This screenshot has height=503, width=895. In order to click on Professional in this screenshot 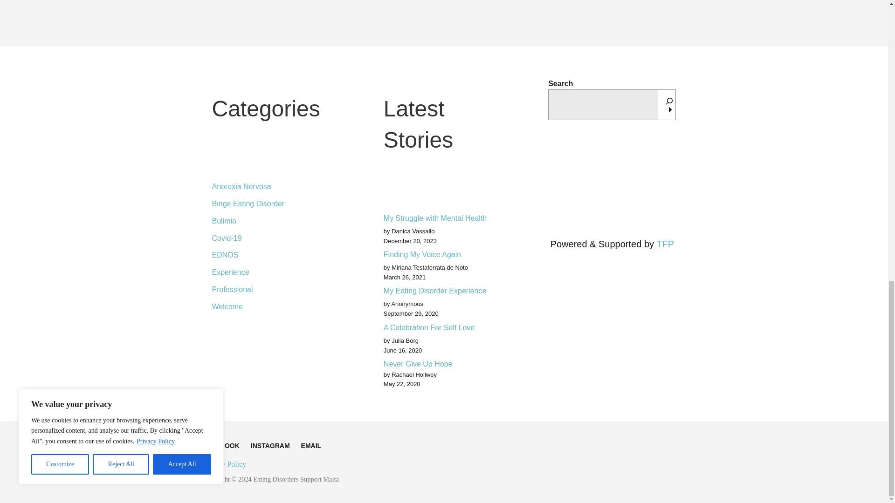, I will do `click(275, 289)`.